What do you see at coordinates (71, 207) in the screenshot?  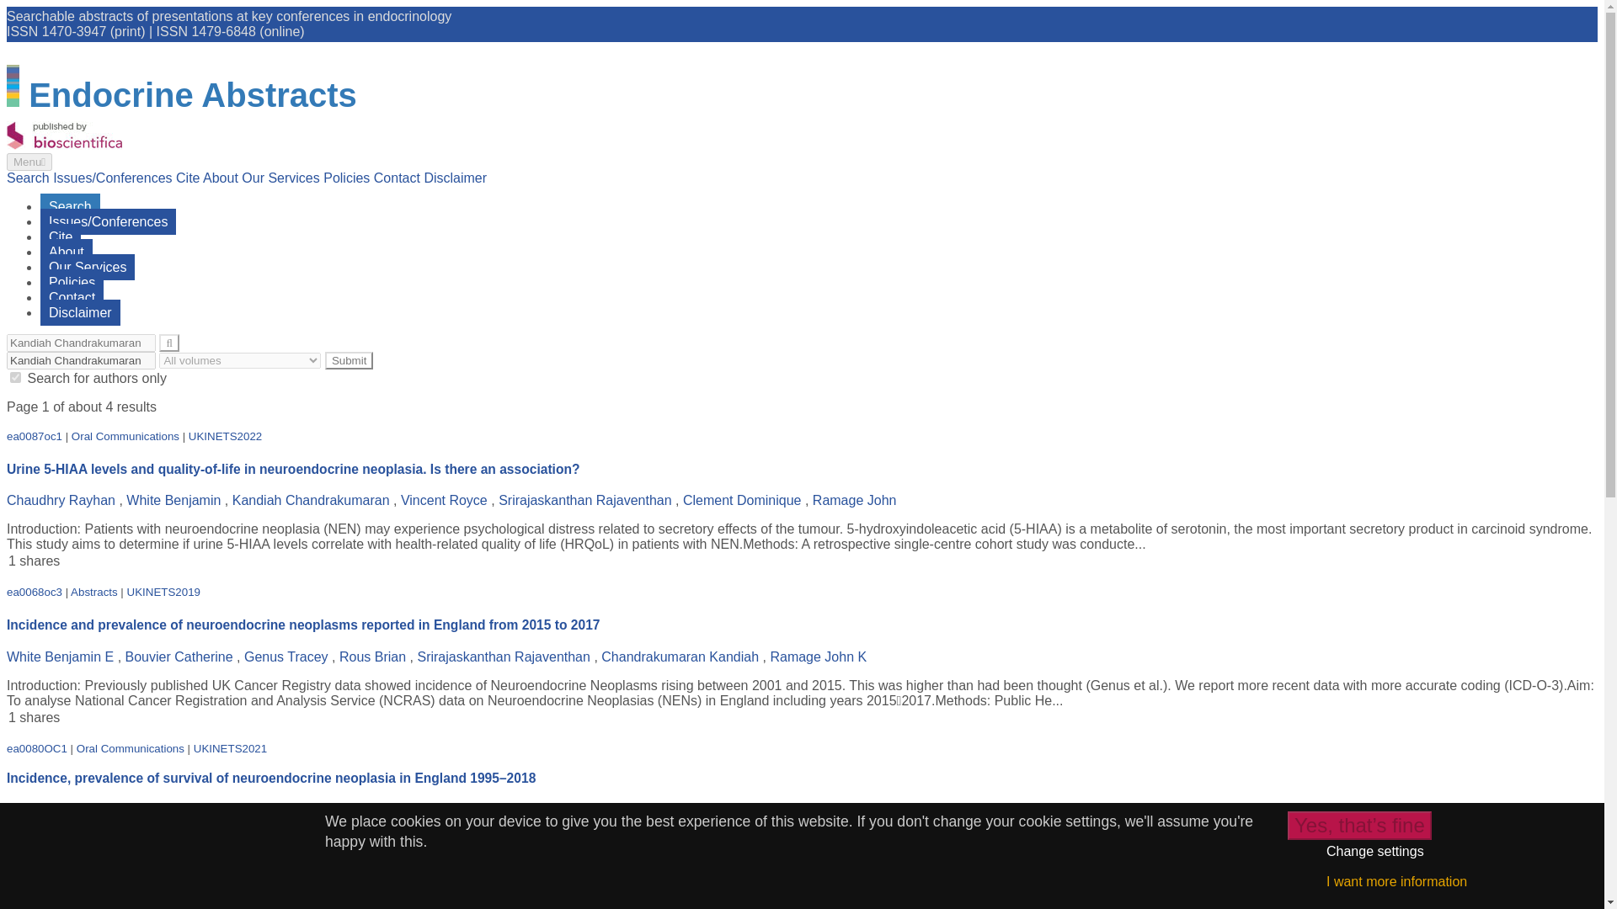 I see `Search` at bounding box center [71, 207].